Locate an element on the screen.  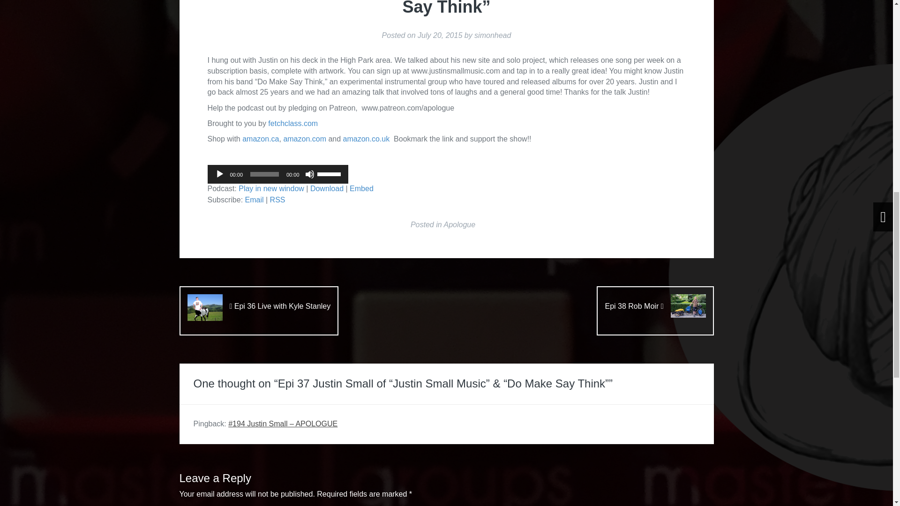
simonhead is located at coordinates (492, 35).